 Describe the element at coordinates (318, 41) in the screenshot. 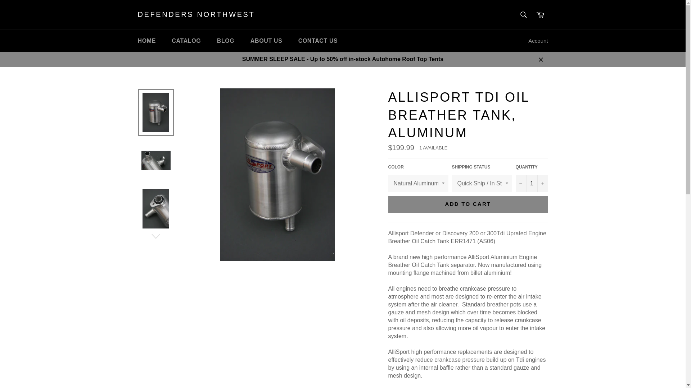

I see `CONTACT US` at that location.